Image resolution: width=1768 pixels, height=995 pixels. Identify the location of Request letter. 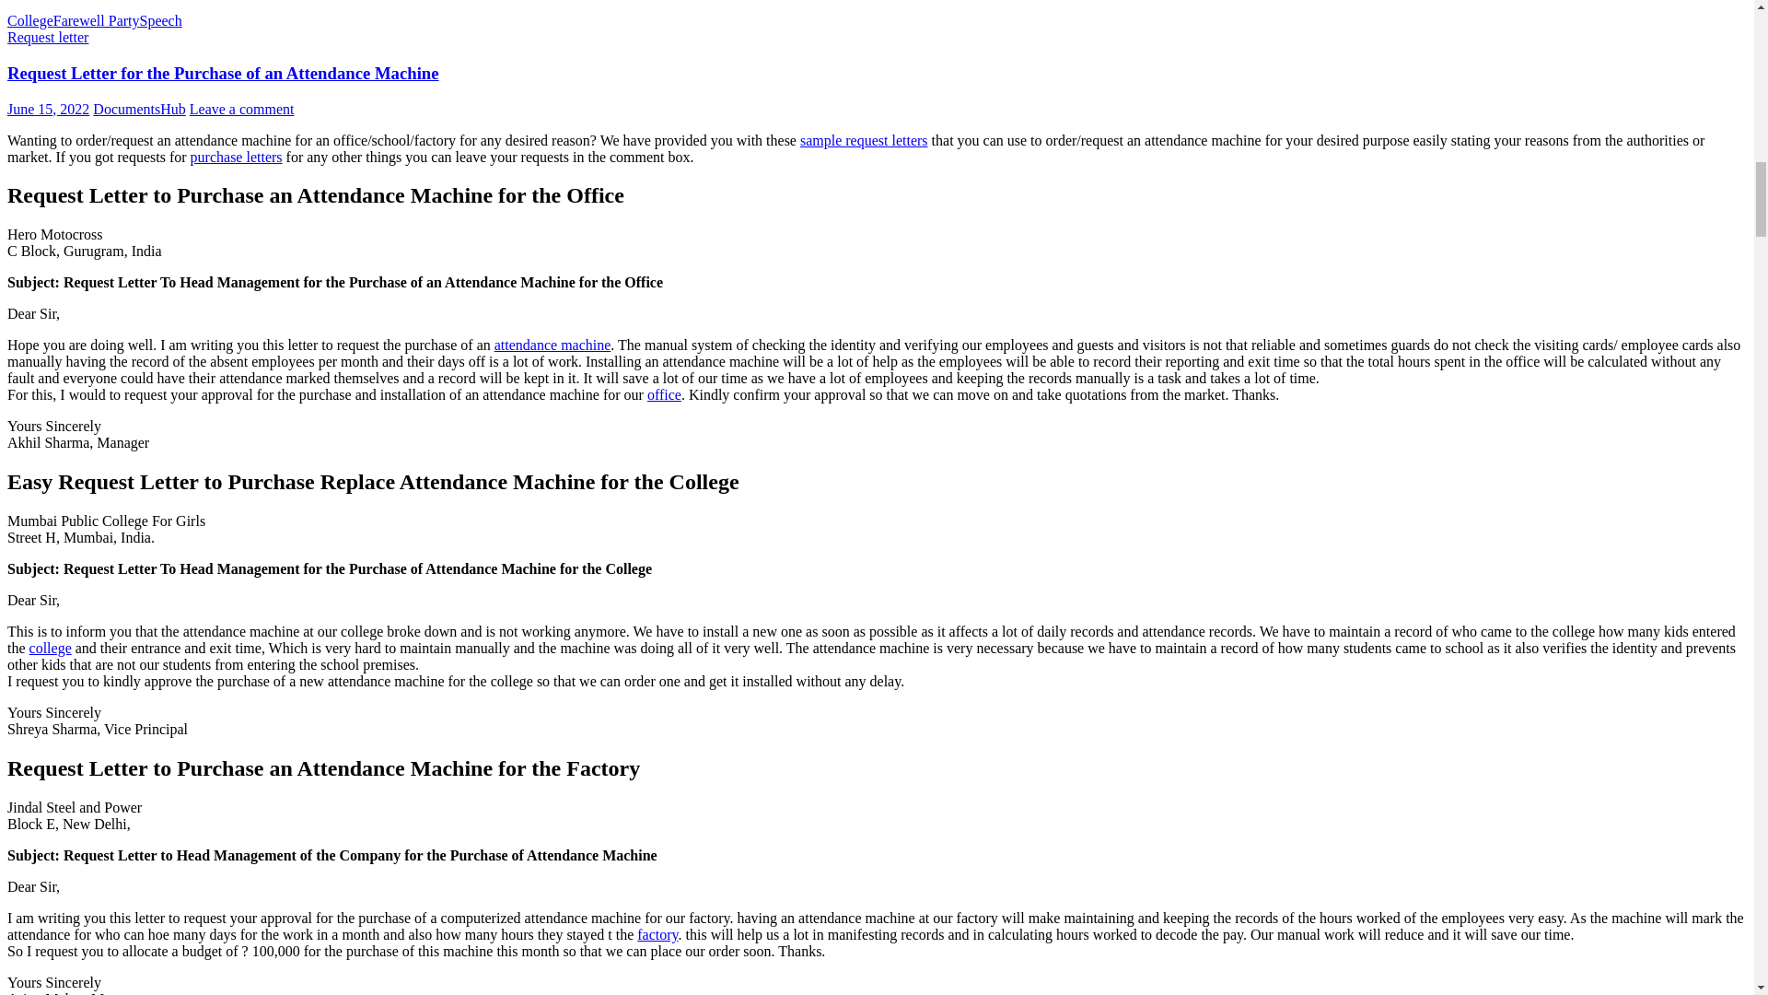
(48, 37).